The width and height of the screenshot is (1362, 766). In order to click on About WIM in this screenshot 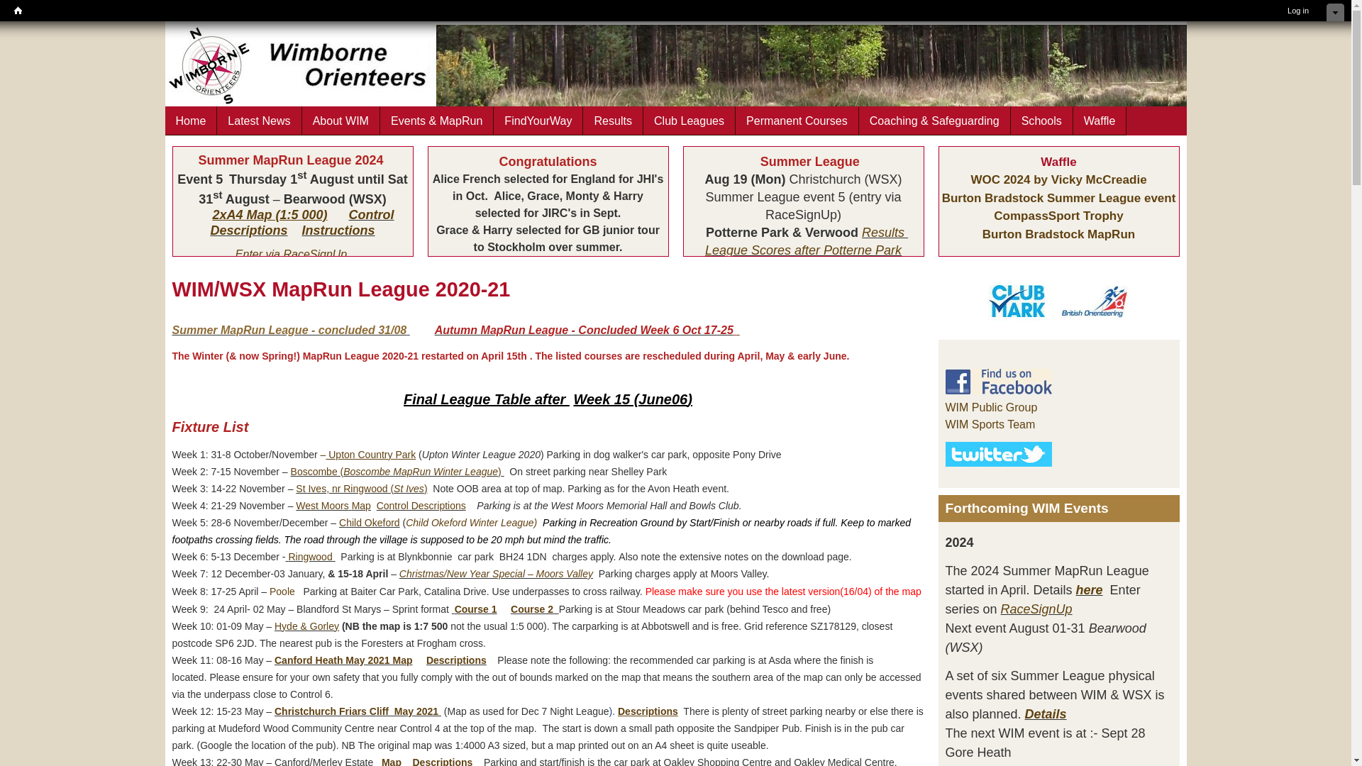, I will do `click(340, 121)`.